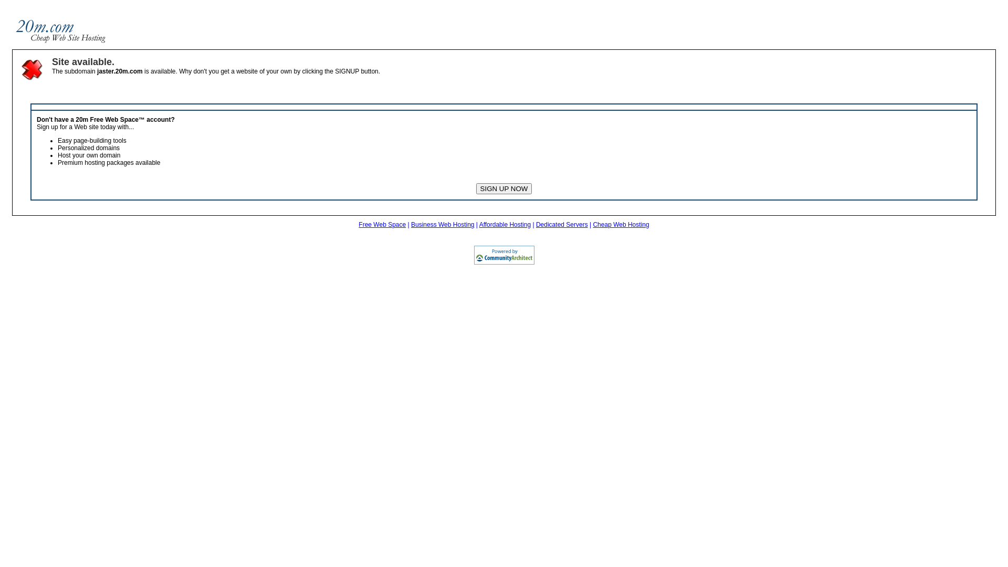  What do you see at coordinates (562, 225) in the screenshot?
I see `Dedicated Servers` at bounding box center [562, 225].